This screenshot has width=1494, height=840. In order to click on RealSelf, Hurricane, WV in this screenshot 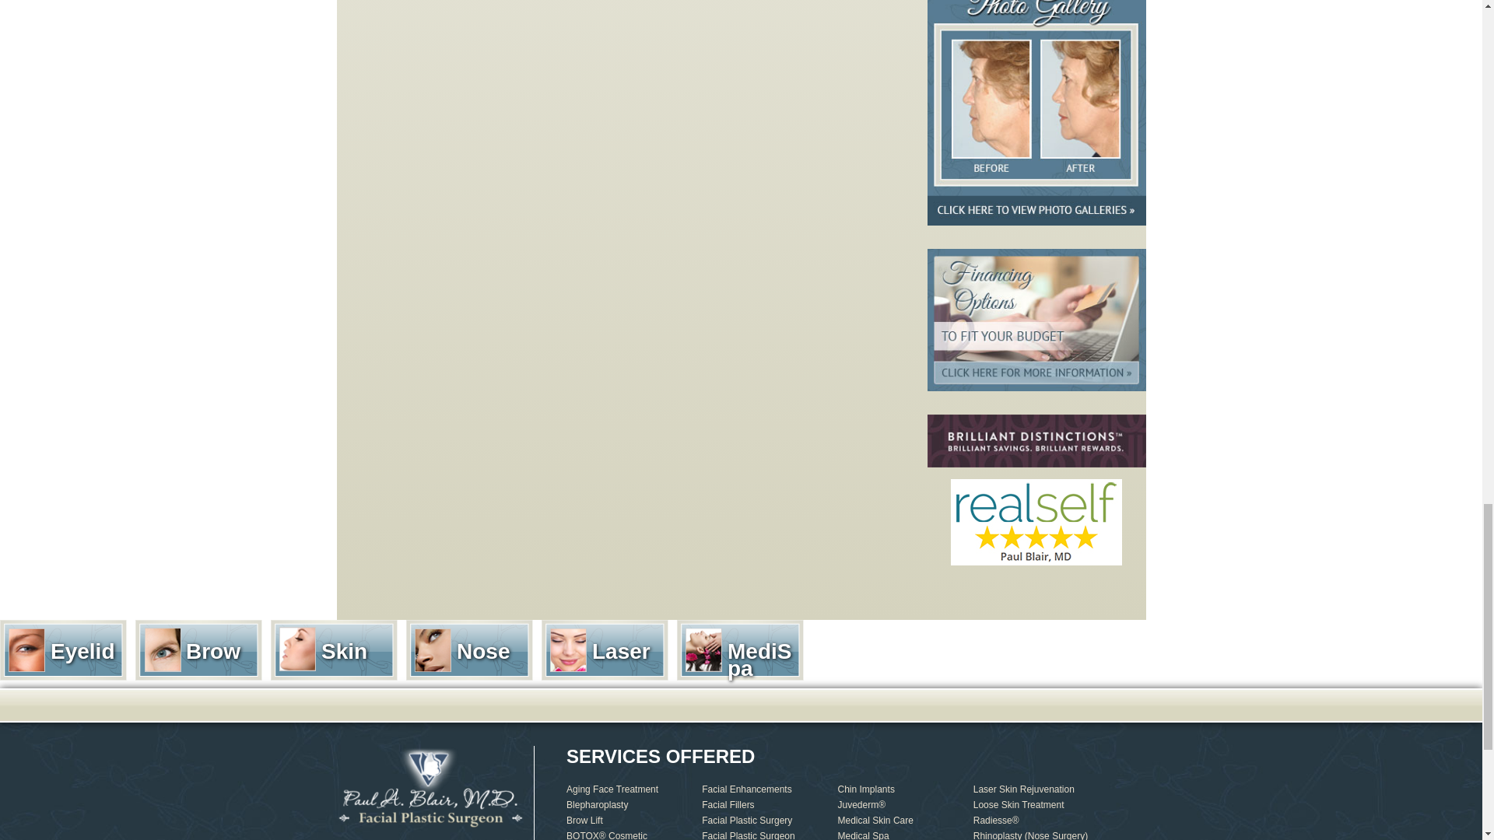, I will do `click(1036, 521)`.